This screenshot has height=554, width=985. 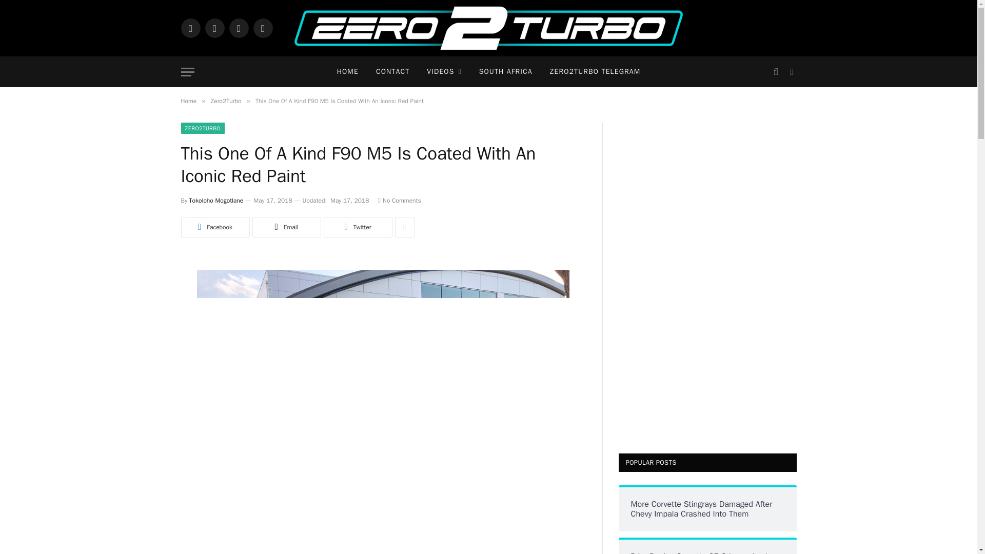 I want to click on ZERO2TURBO TELEGRAM, so click(x=595, y=72).